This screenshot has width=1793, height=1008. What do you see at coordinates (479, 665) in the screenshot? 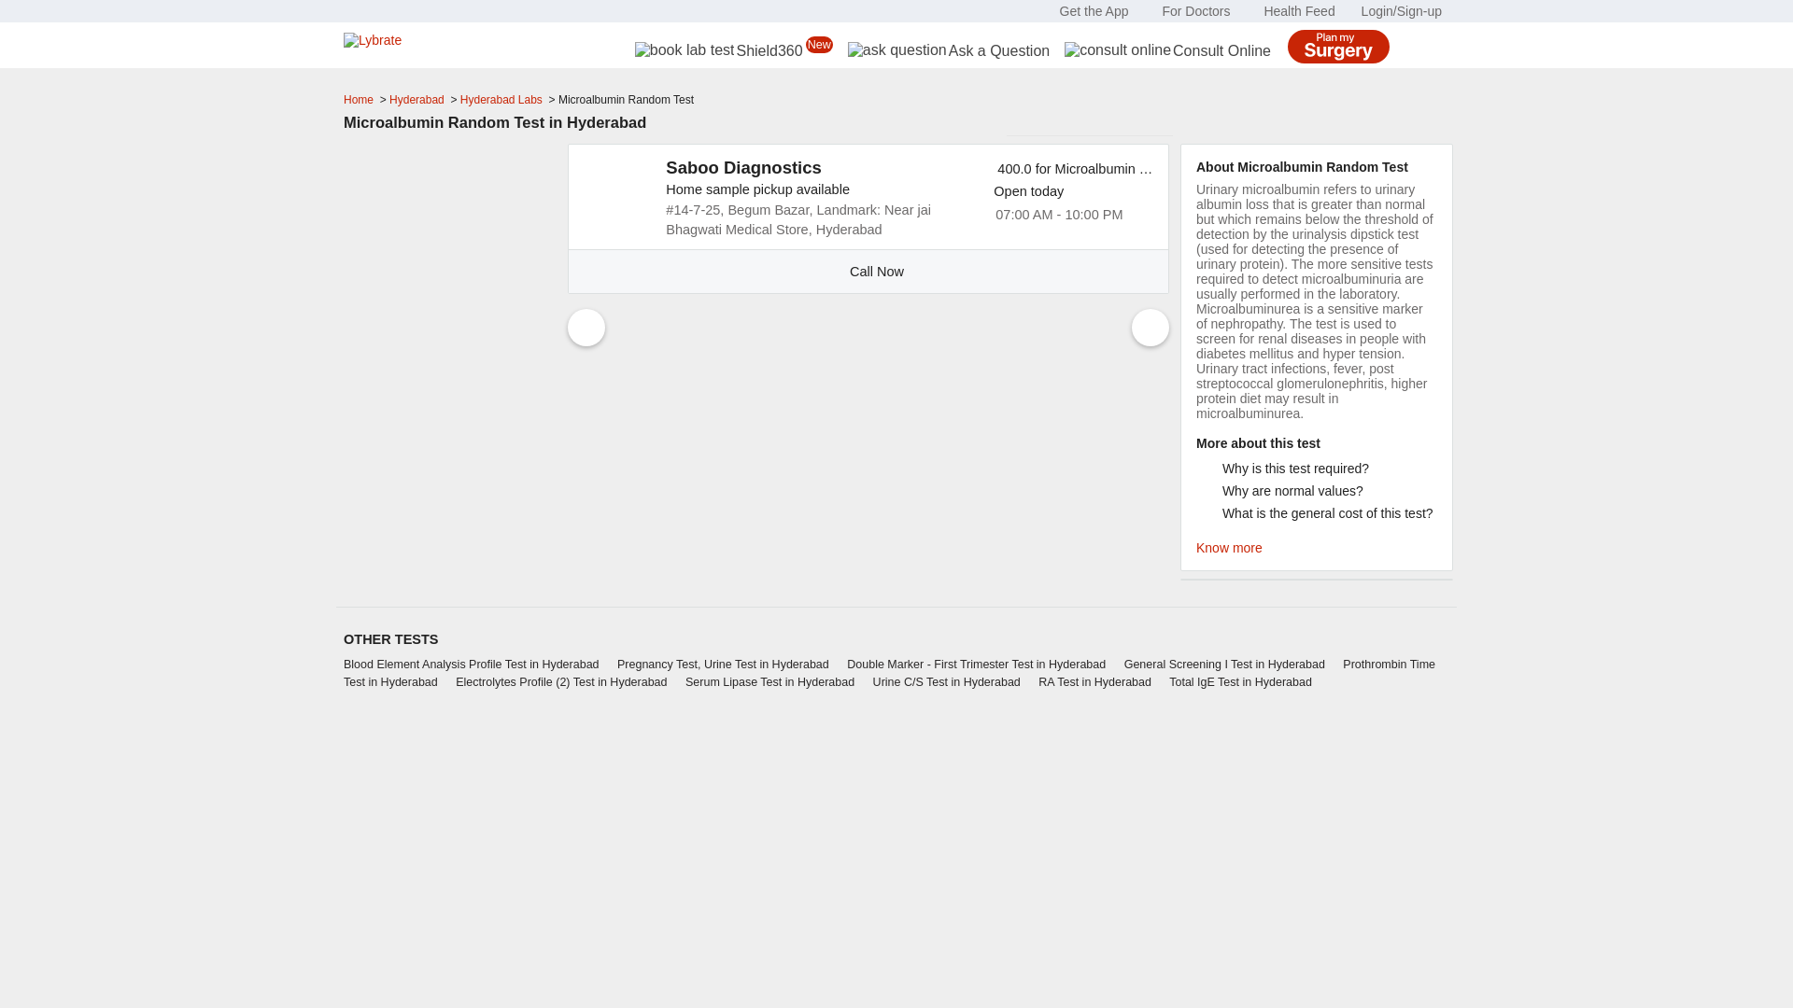
I see `Blood Element Analysis Profile Test in Hyderabad` at bounding box center [479, 665].